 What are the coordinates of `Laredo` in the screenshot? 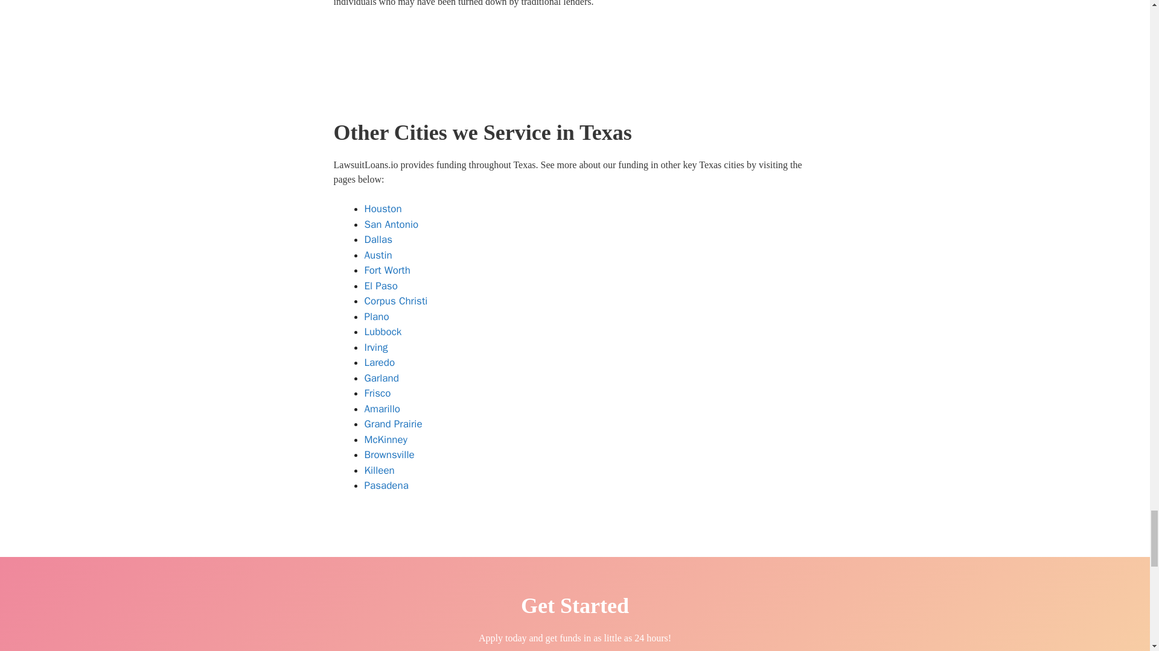 It's located at (380, 362).